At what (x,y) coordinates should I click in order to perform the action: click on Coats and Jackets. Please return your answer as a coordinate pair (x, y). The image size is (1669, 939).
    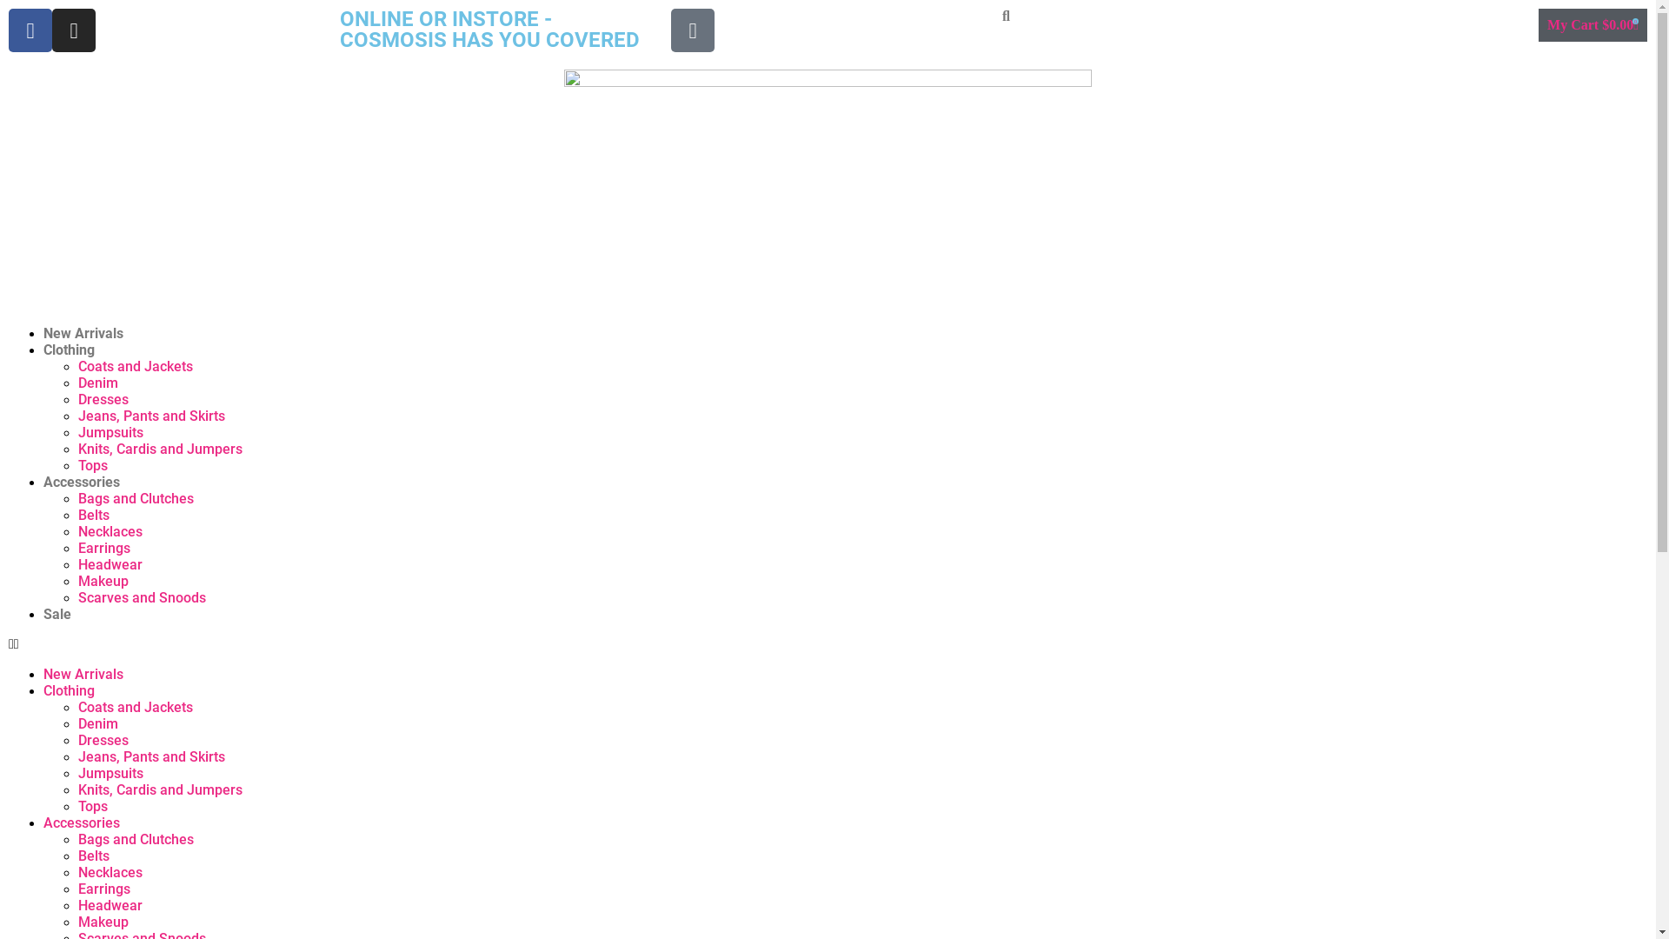
    Looking at the image, I should click on (136, 367).